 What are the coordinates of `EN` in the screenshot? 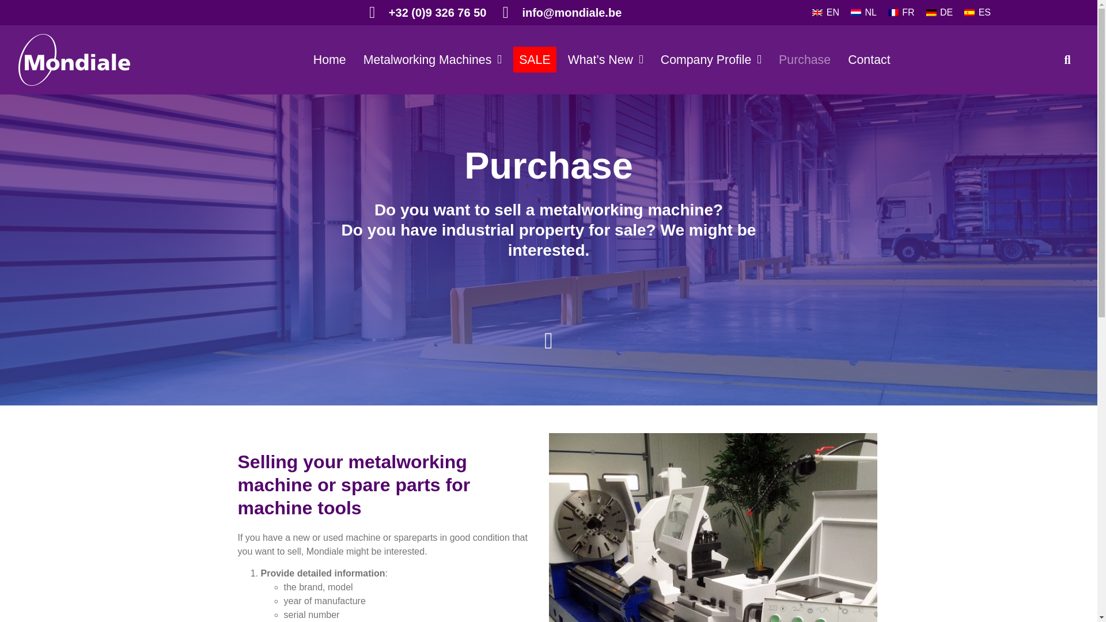 It's located at (825, 12).